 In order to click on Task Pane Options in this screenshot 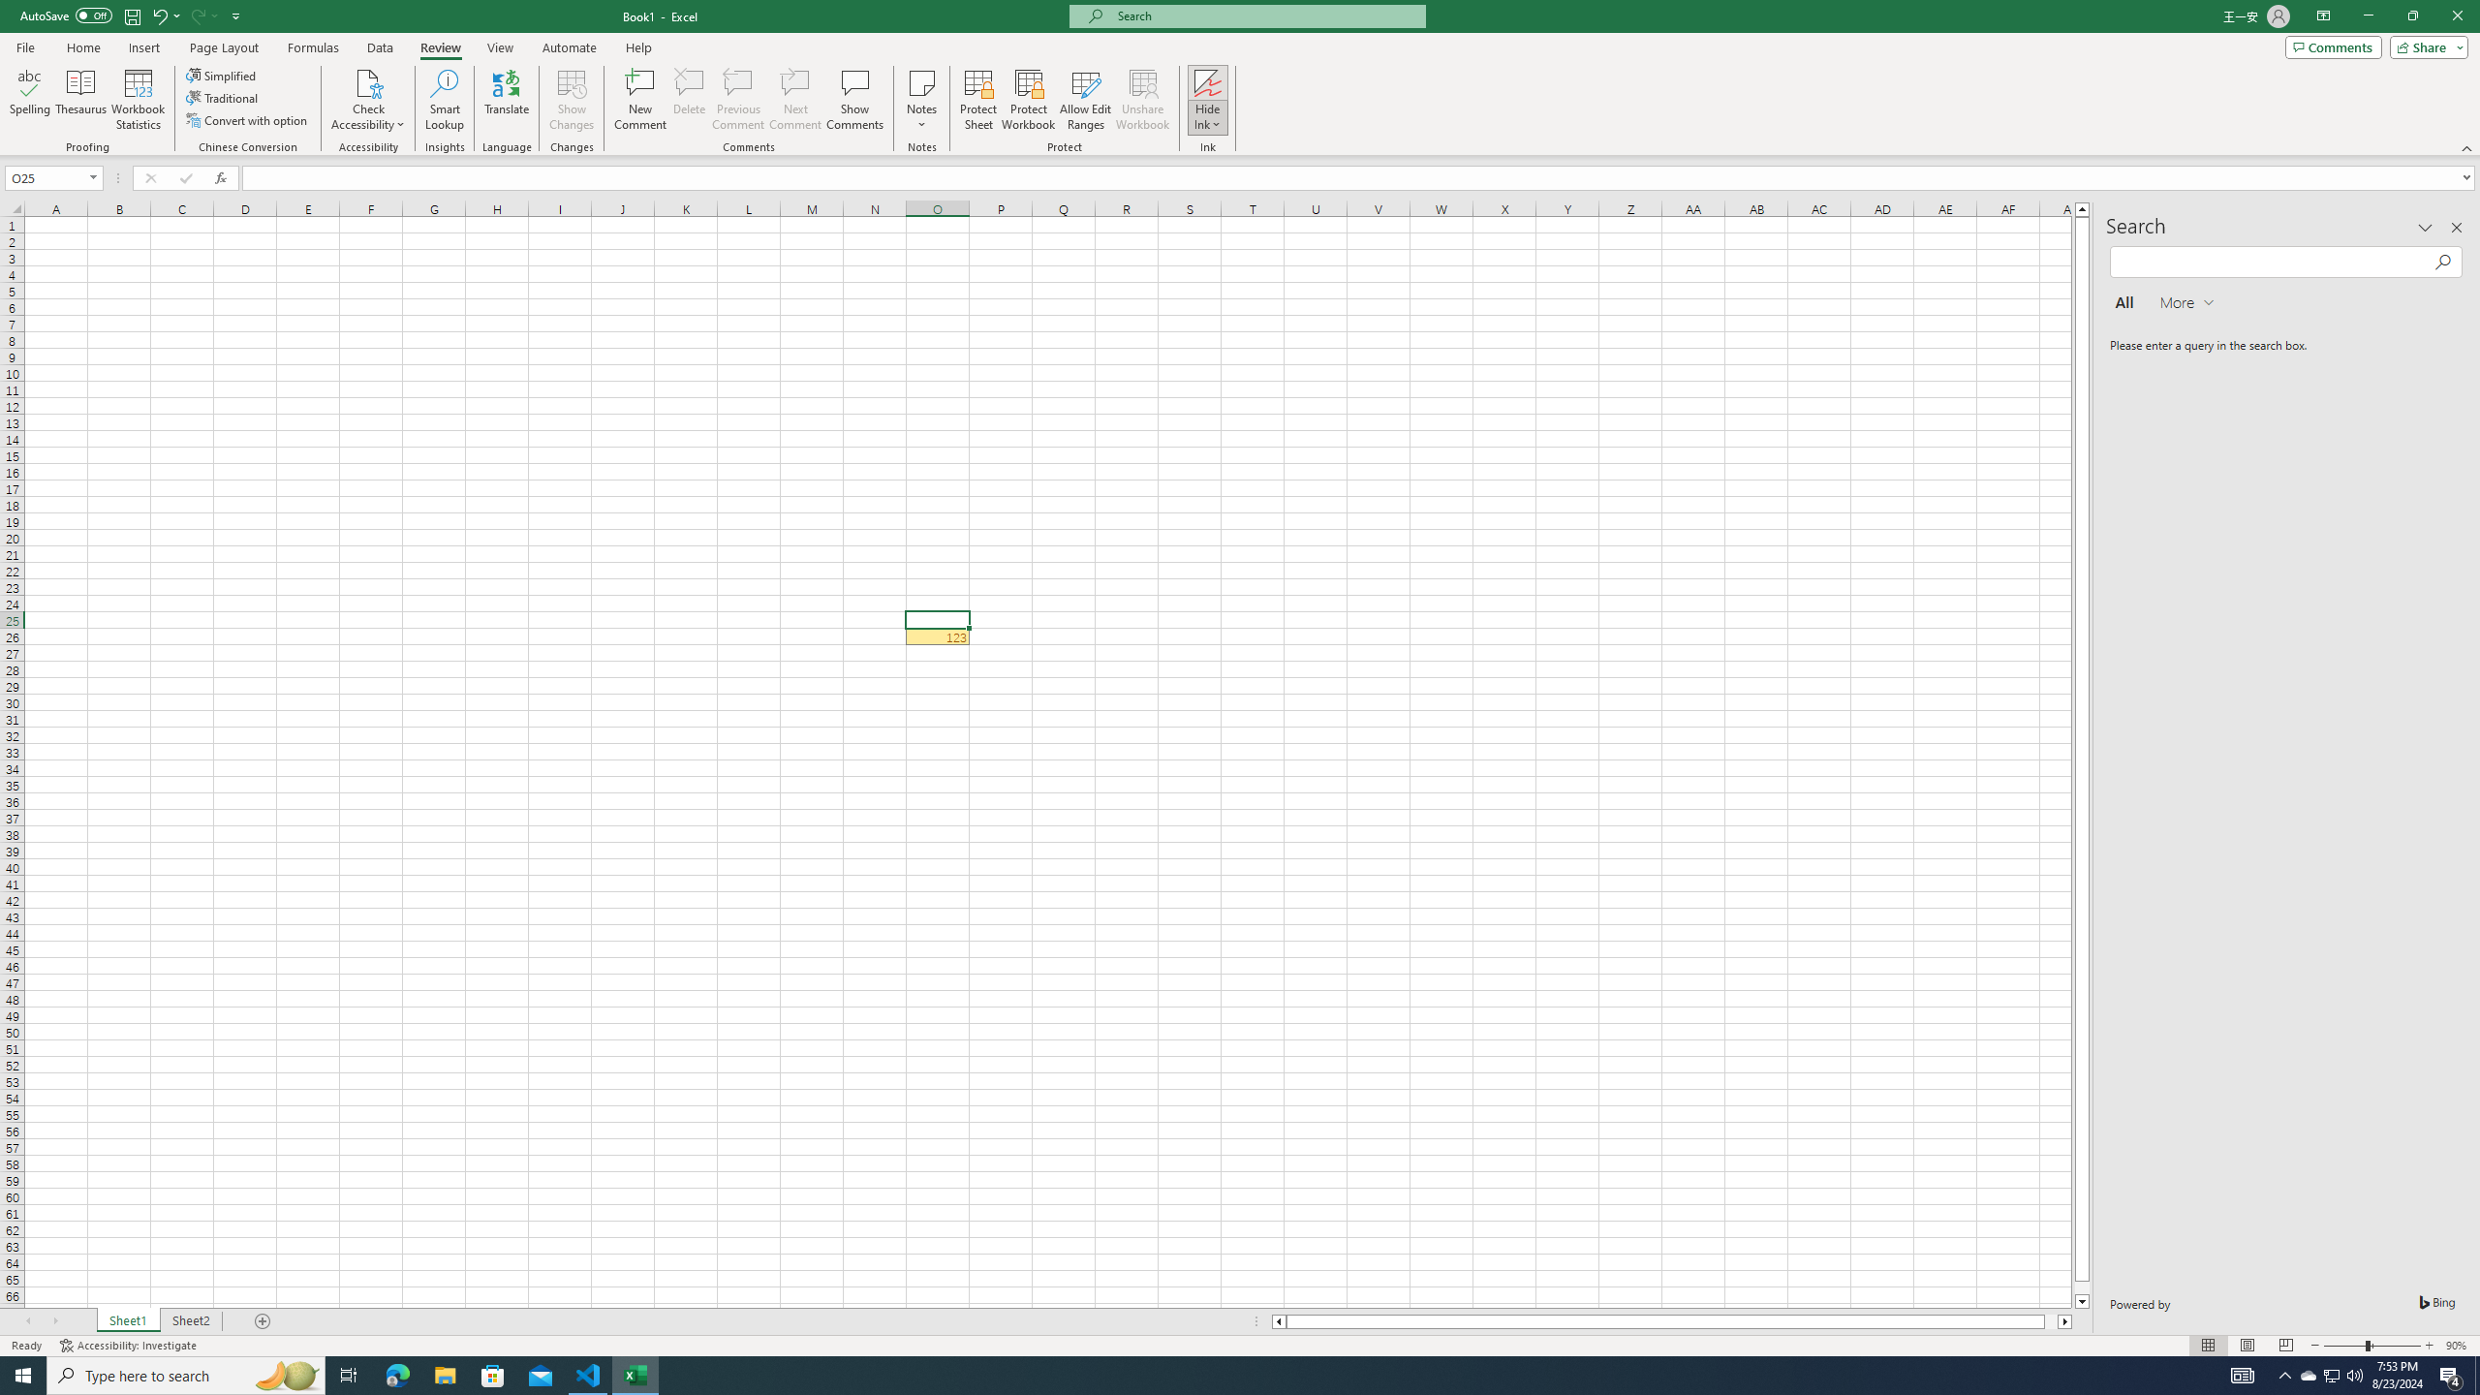, I will do `click(2425, 228)`.